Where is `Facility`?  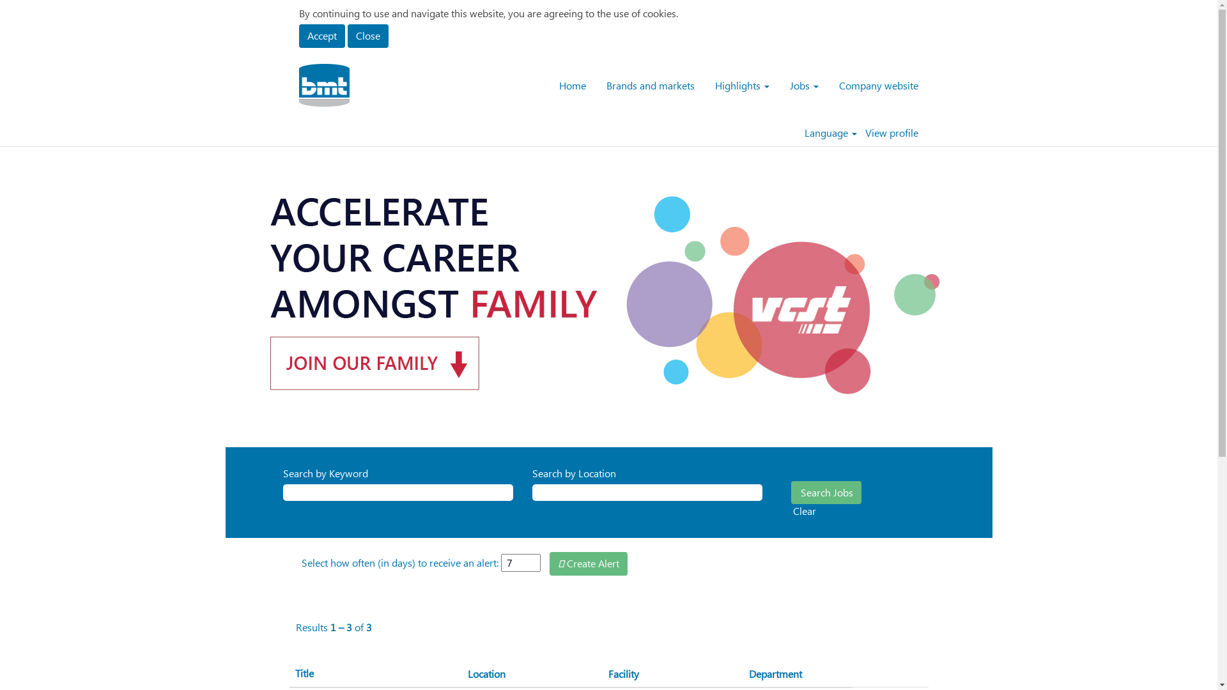 Facility is located at coordinates (623, 673).